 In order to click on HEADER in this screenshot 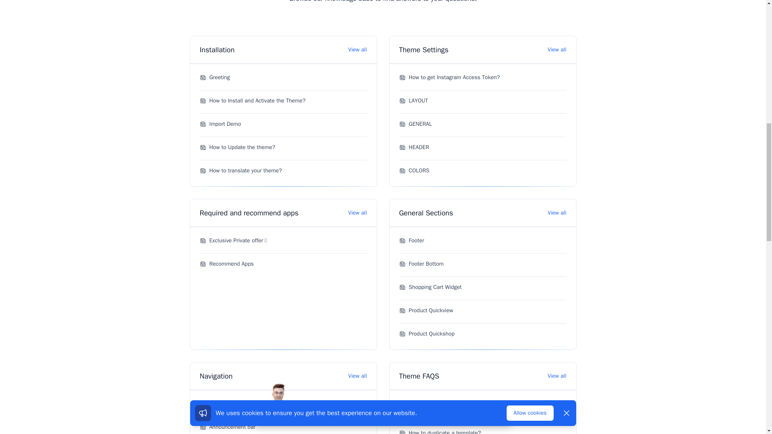, I will do `click(414, 147)`.